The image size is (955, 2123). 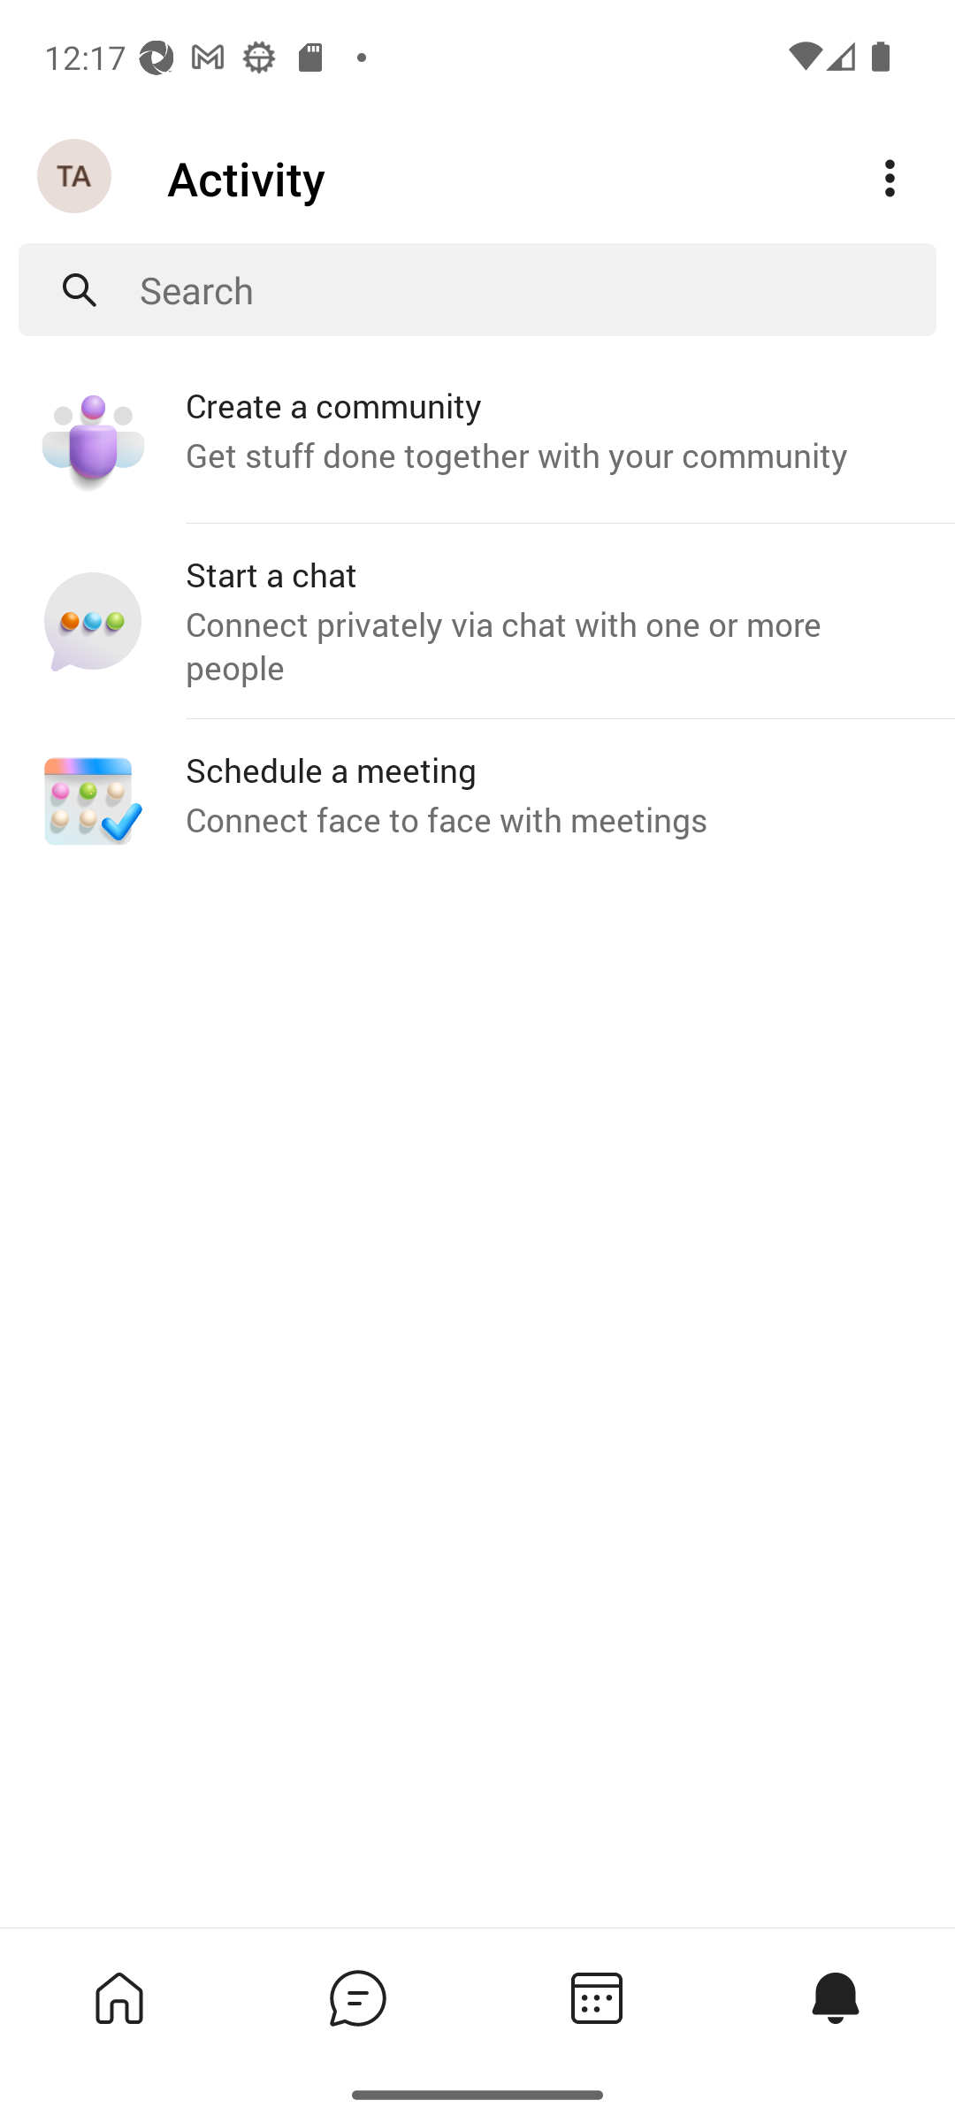 I want to click on Activity tab,4 of 4, selected, so click(x=835, y=1997).